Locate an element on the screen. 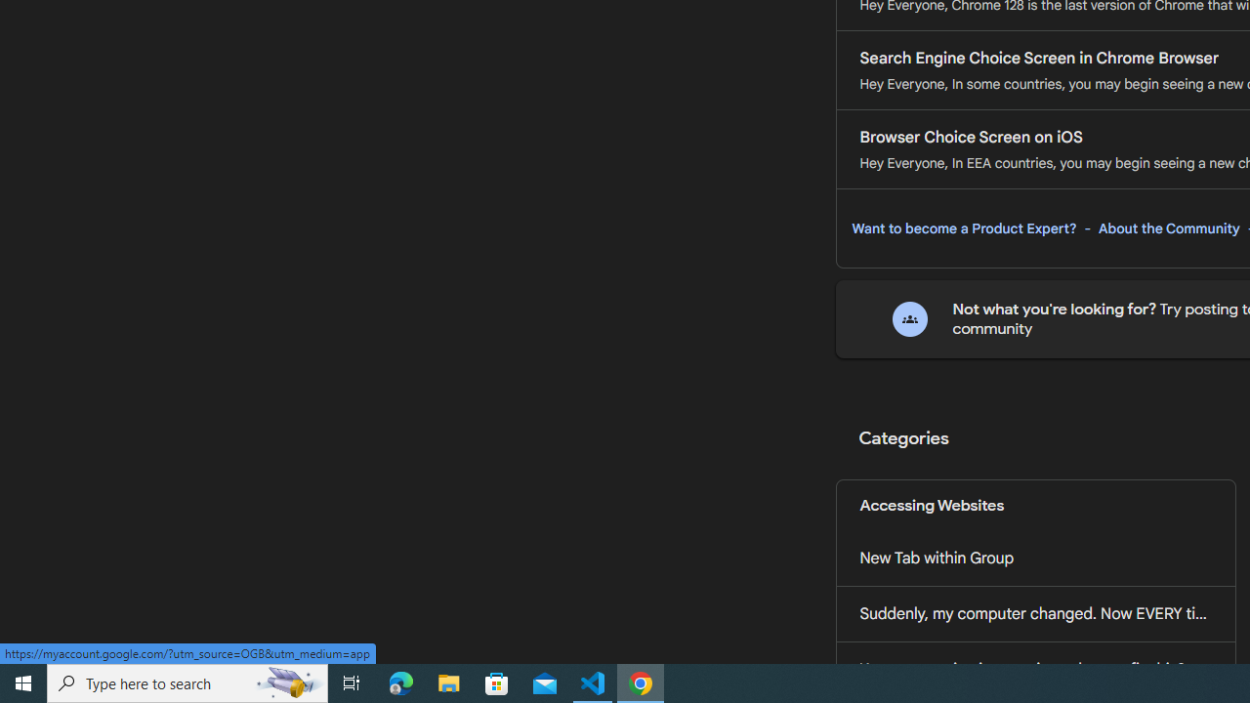 The width and height of the screenshot is (1250, 703). Want to become a Product Expert? is located at coordinates (964, 228).